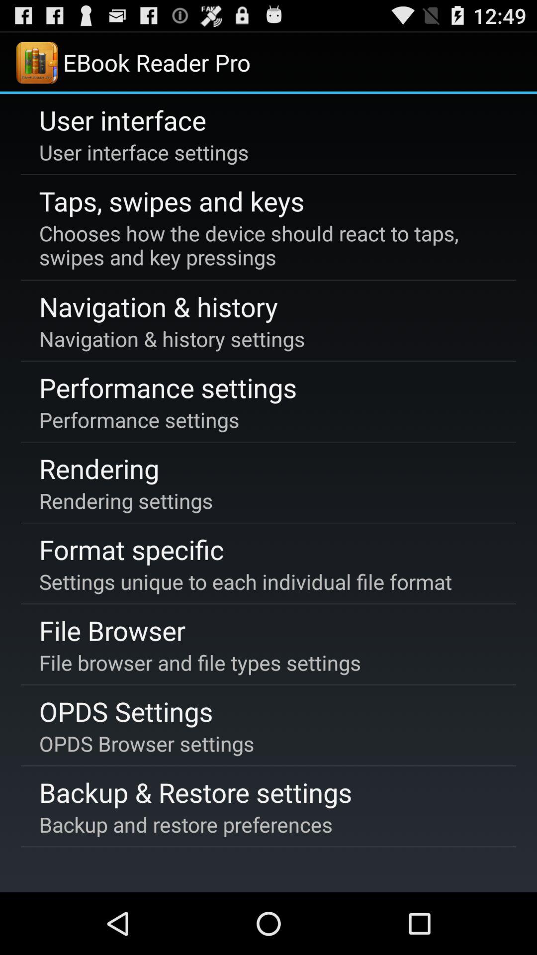  Describe the element at coordinates (245, 581) in the screenshot. I see `press the icon at the center` at that location.